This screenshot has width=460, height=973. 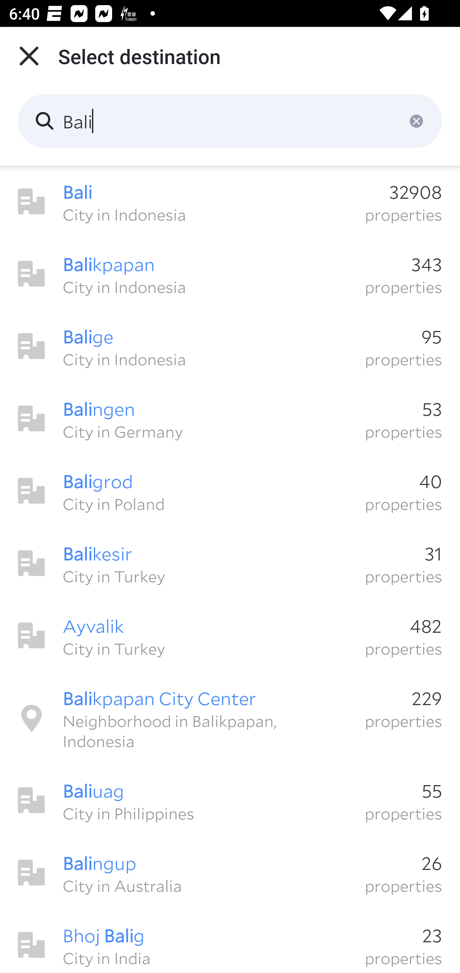 I want to click on Baligrod 40 City in Poland properties, so click(x=230, y=491).